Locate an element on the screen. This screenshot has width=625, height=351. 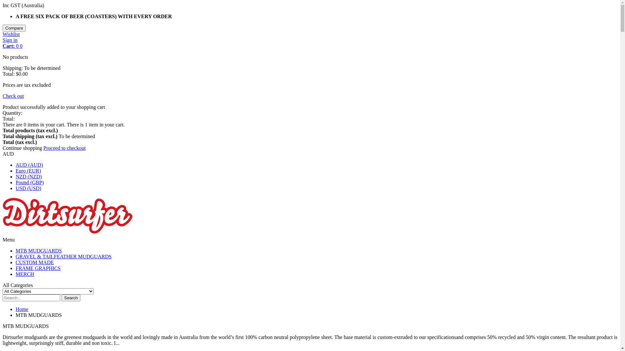
MERCH is located at coordinates (25, 274).